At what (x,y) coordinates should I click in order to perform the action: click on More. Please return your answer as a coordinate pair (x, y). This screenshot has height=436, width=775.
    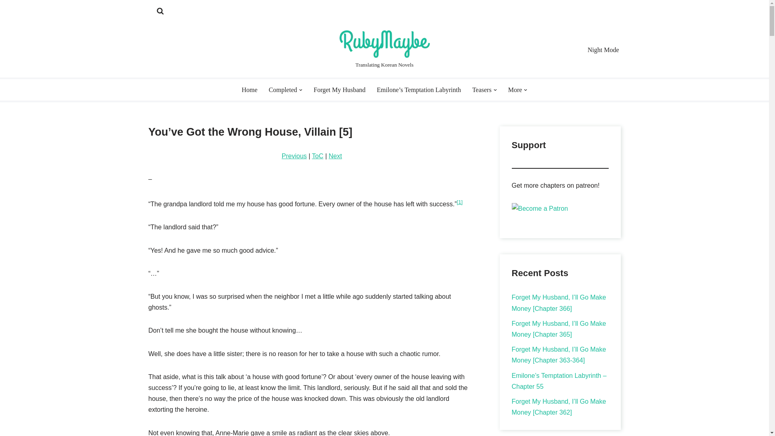
    Looking at the image, I should click on (515, 90).